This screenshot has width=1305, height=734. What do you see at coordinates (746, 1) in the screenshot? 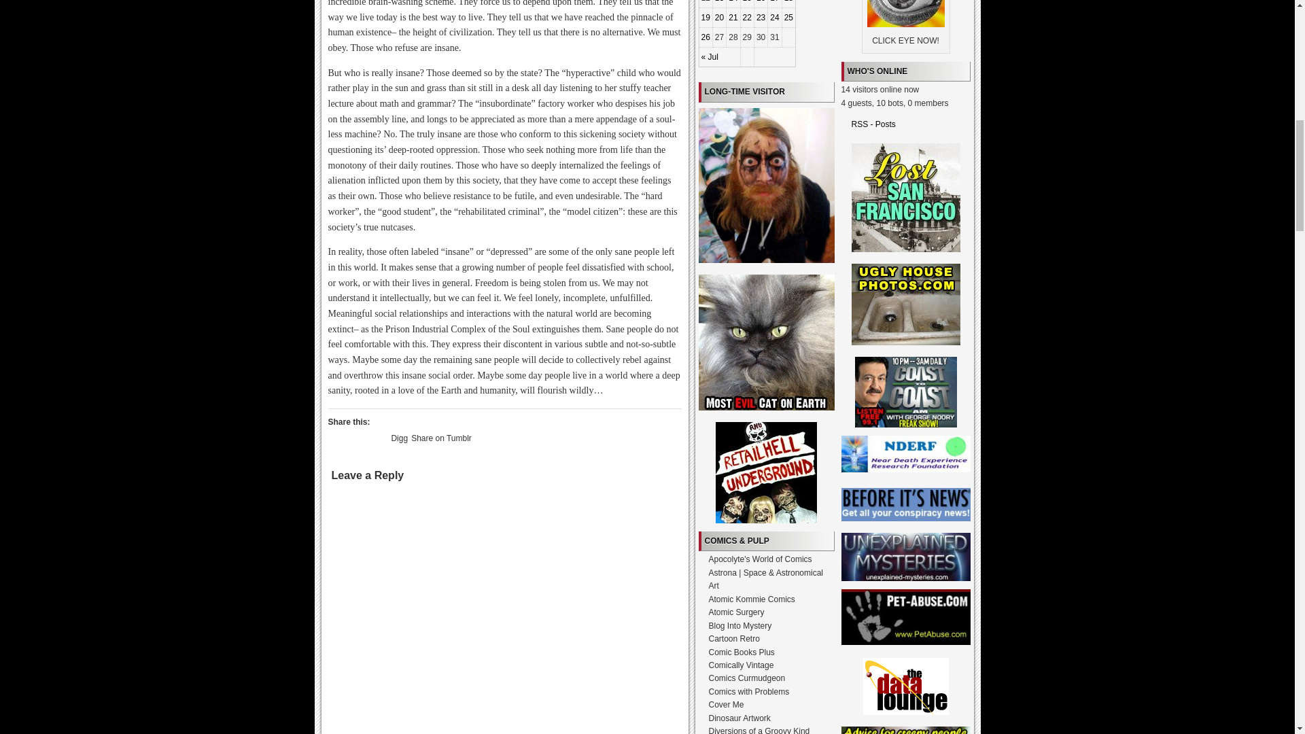
I see `15` at bounding box center [746, 1].